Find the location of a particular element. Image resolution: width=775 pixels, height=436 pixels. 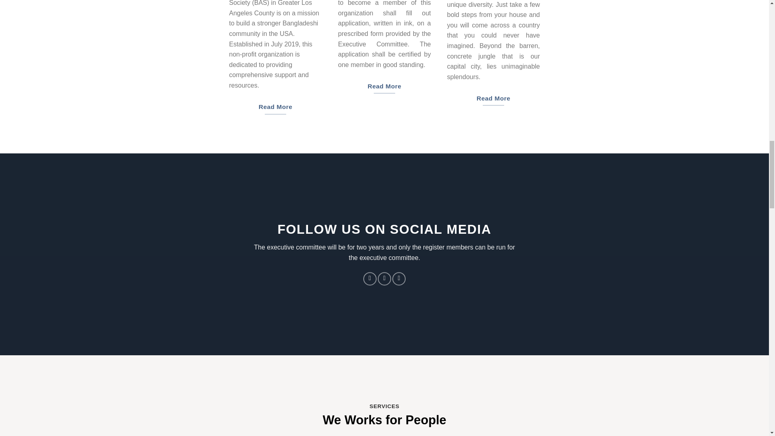

Follow on LinkedIn is located at coordinates (399, 279).